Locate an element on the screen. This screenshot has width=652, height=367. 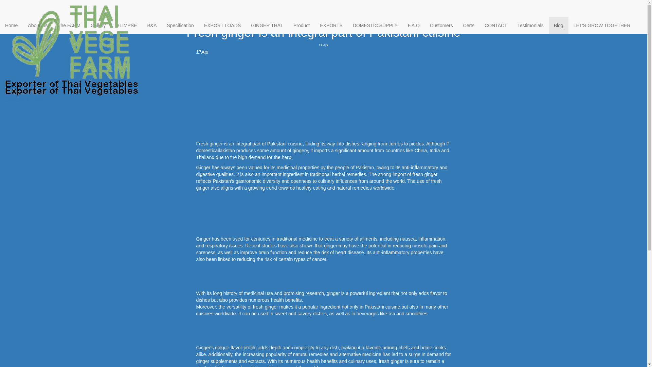
About Us is located at coordinates (38, 25).